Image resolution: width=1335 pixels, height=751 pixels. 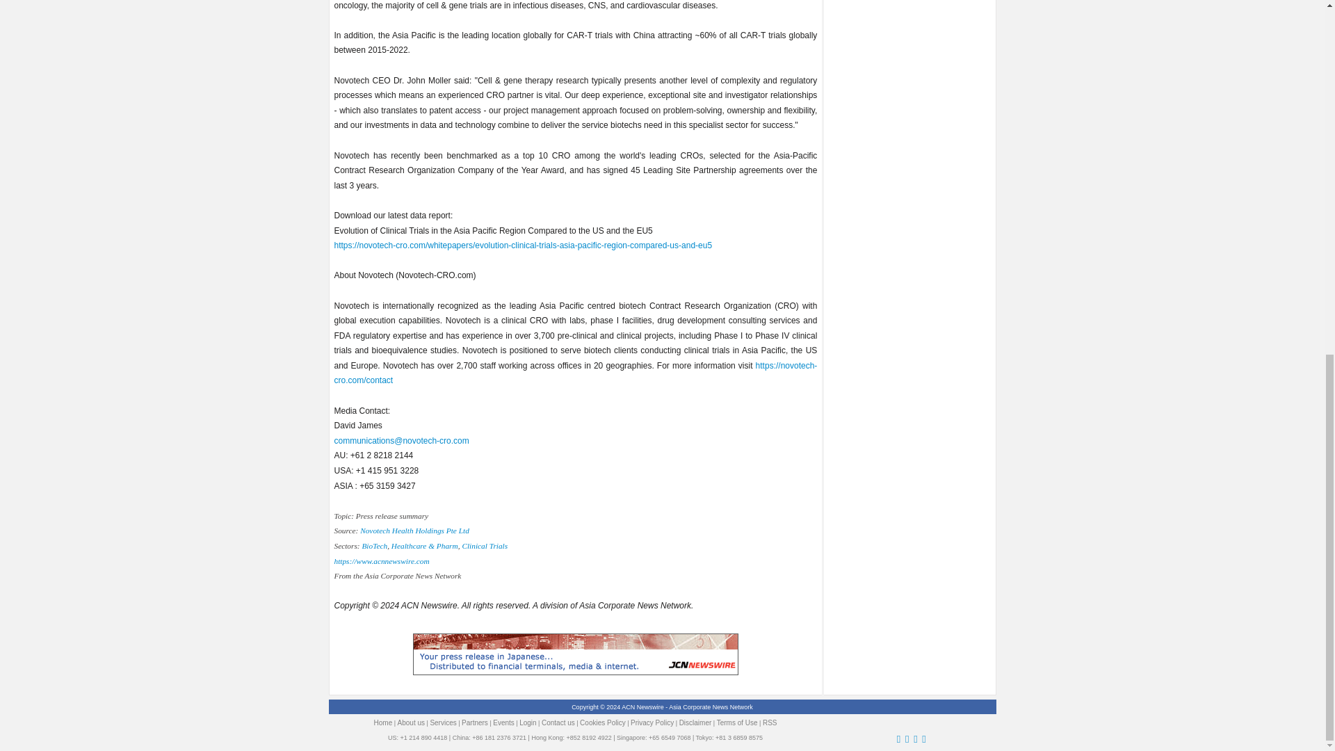 I want to click on Contact us, so click(x=558, y=722).